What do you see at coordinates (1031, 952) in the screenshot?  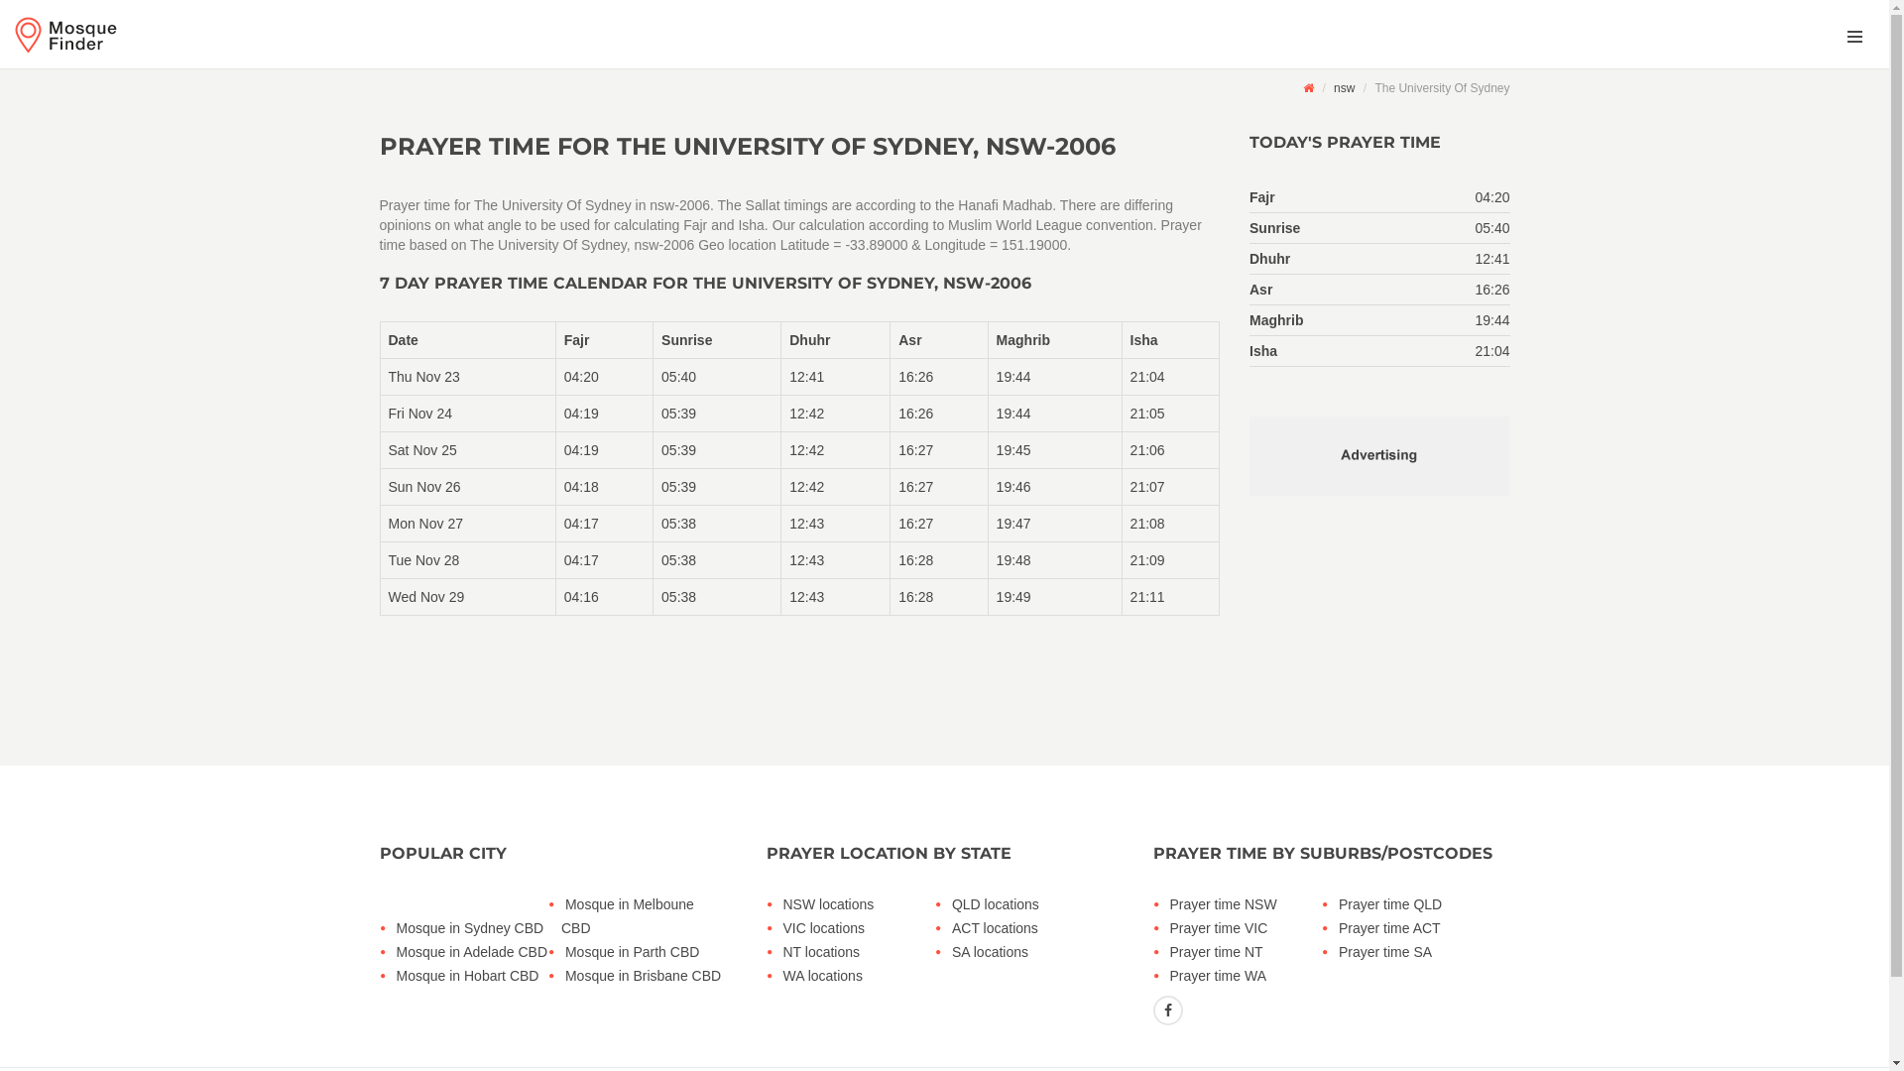 I see `SA locations` at bounding box center [1031, 952].